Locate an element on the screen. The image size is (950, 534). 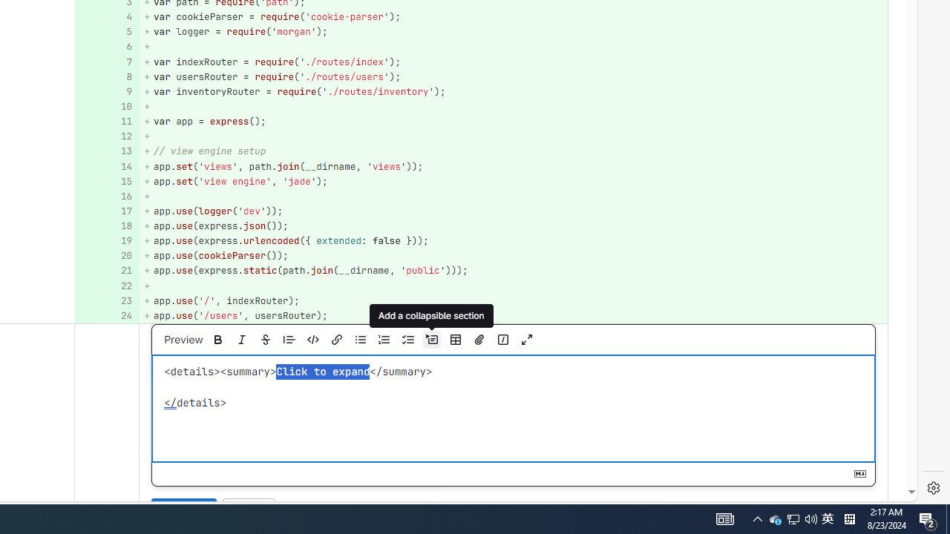
Add a comment to this line 4 is located at coordinates (107, 16).